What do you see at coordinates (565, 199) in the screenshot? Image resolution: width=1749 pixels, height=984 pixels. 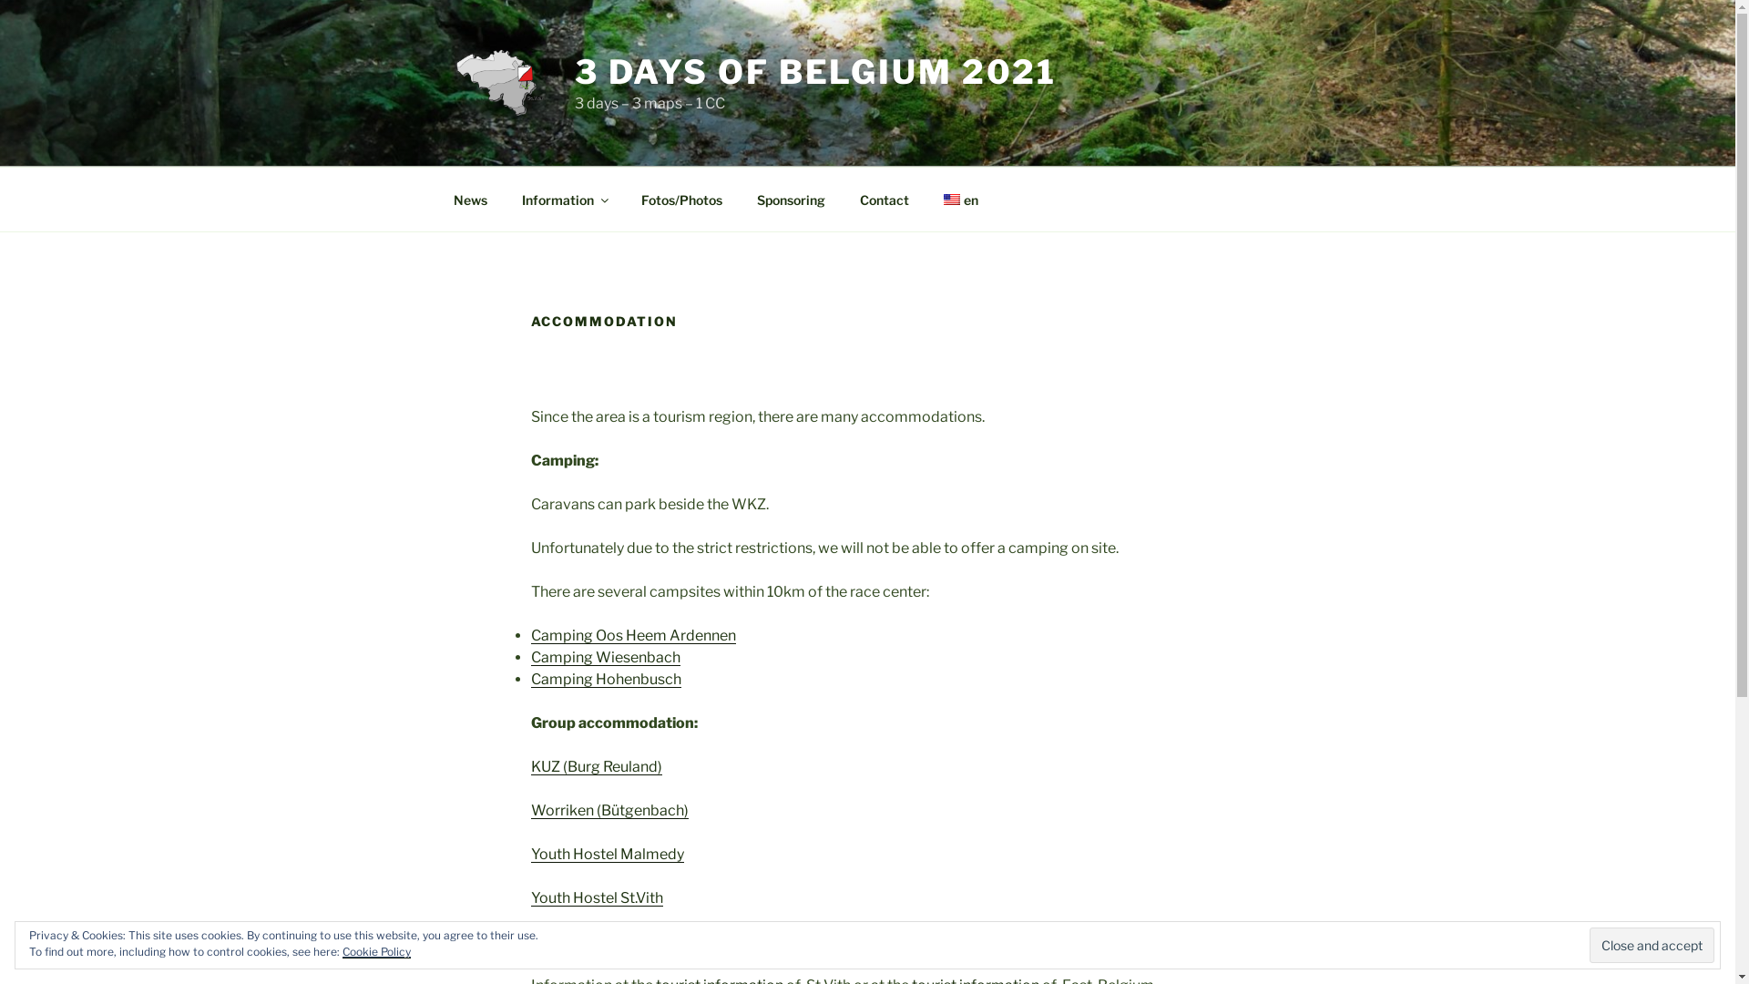 I see `Information` at bounding box center [565, 199].